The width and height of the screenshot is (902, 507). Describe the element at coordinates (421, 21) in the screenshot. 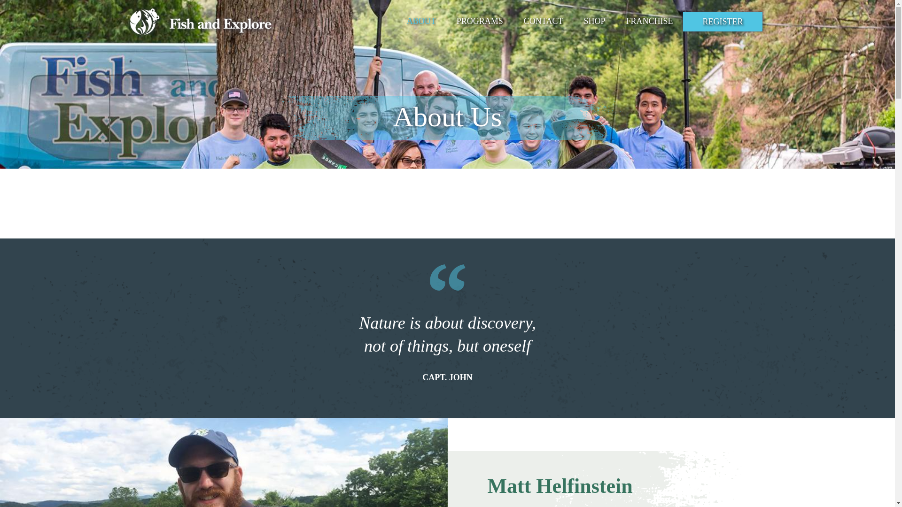

I see `ABOUT` at that location.